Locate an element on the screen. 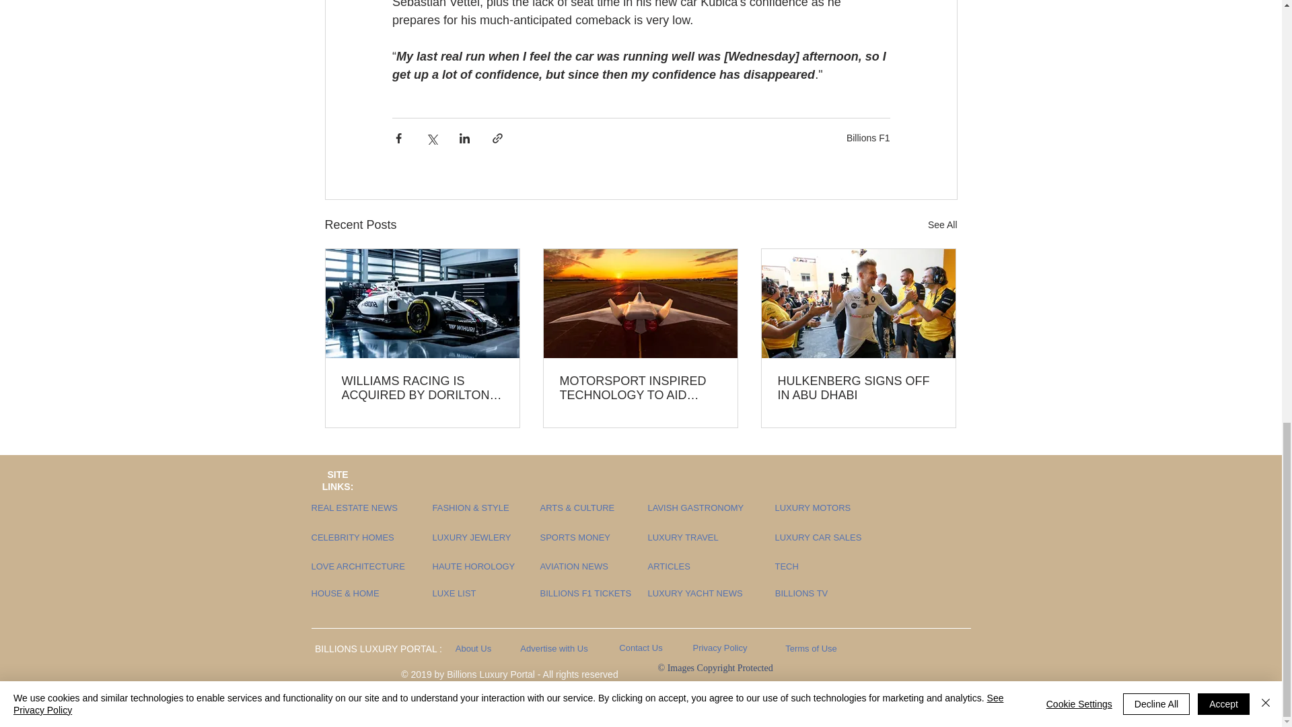 The width and height of the screenshot is (1292, 727). Billions F1 is located at coordinates (868, 137).